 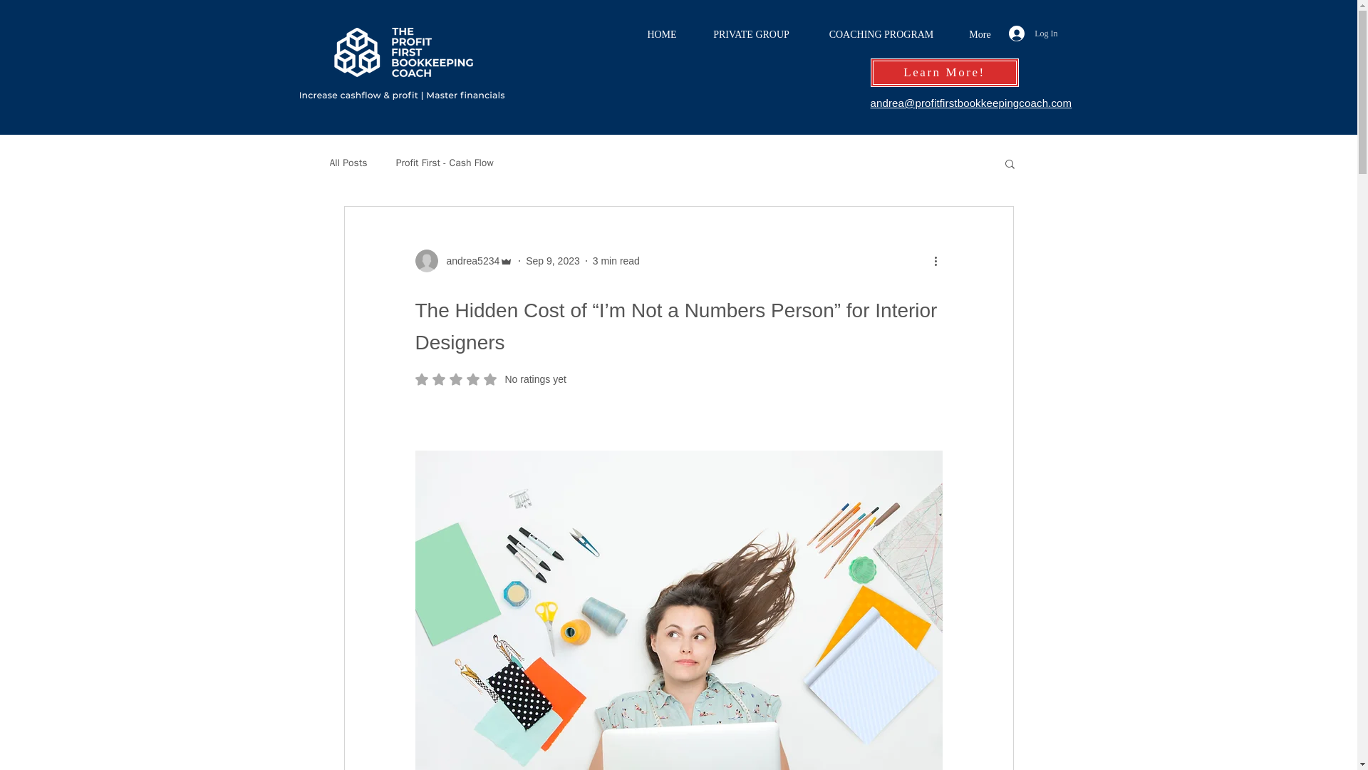 I want to click on All Posts, so click(x=348, y=163).